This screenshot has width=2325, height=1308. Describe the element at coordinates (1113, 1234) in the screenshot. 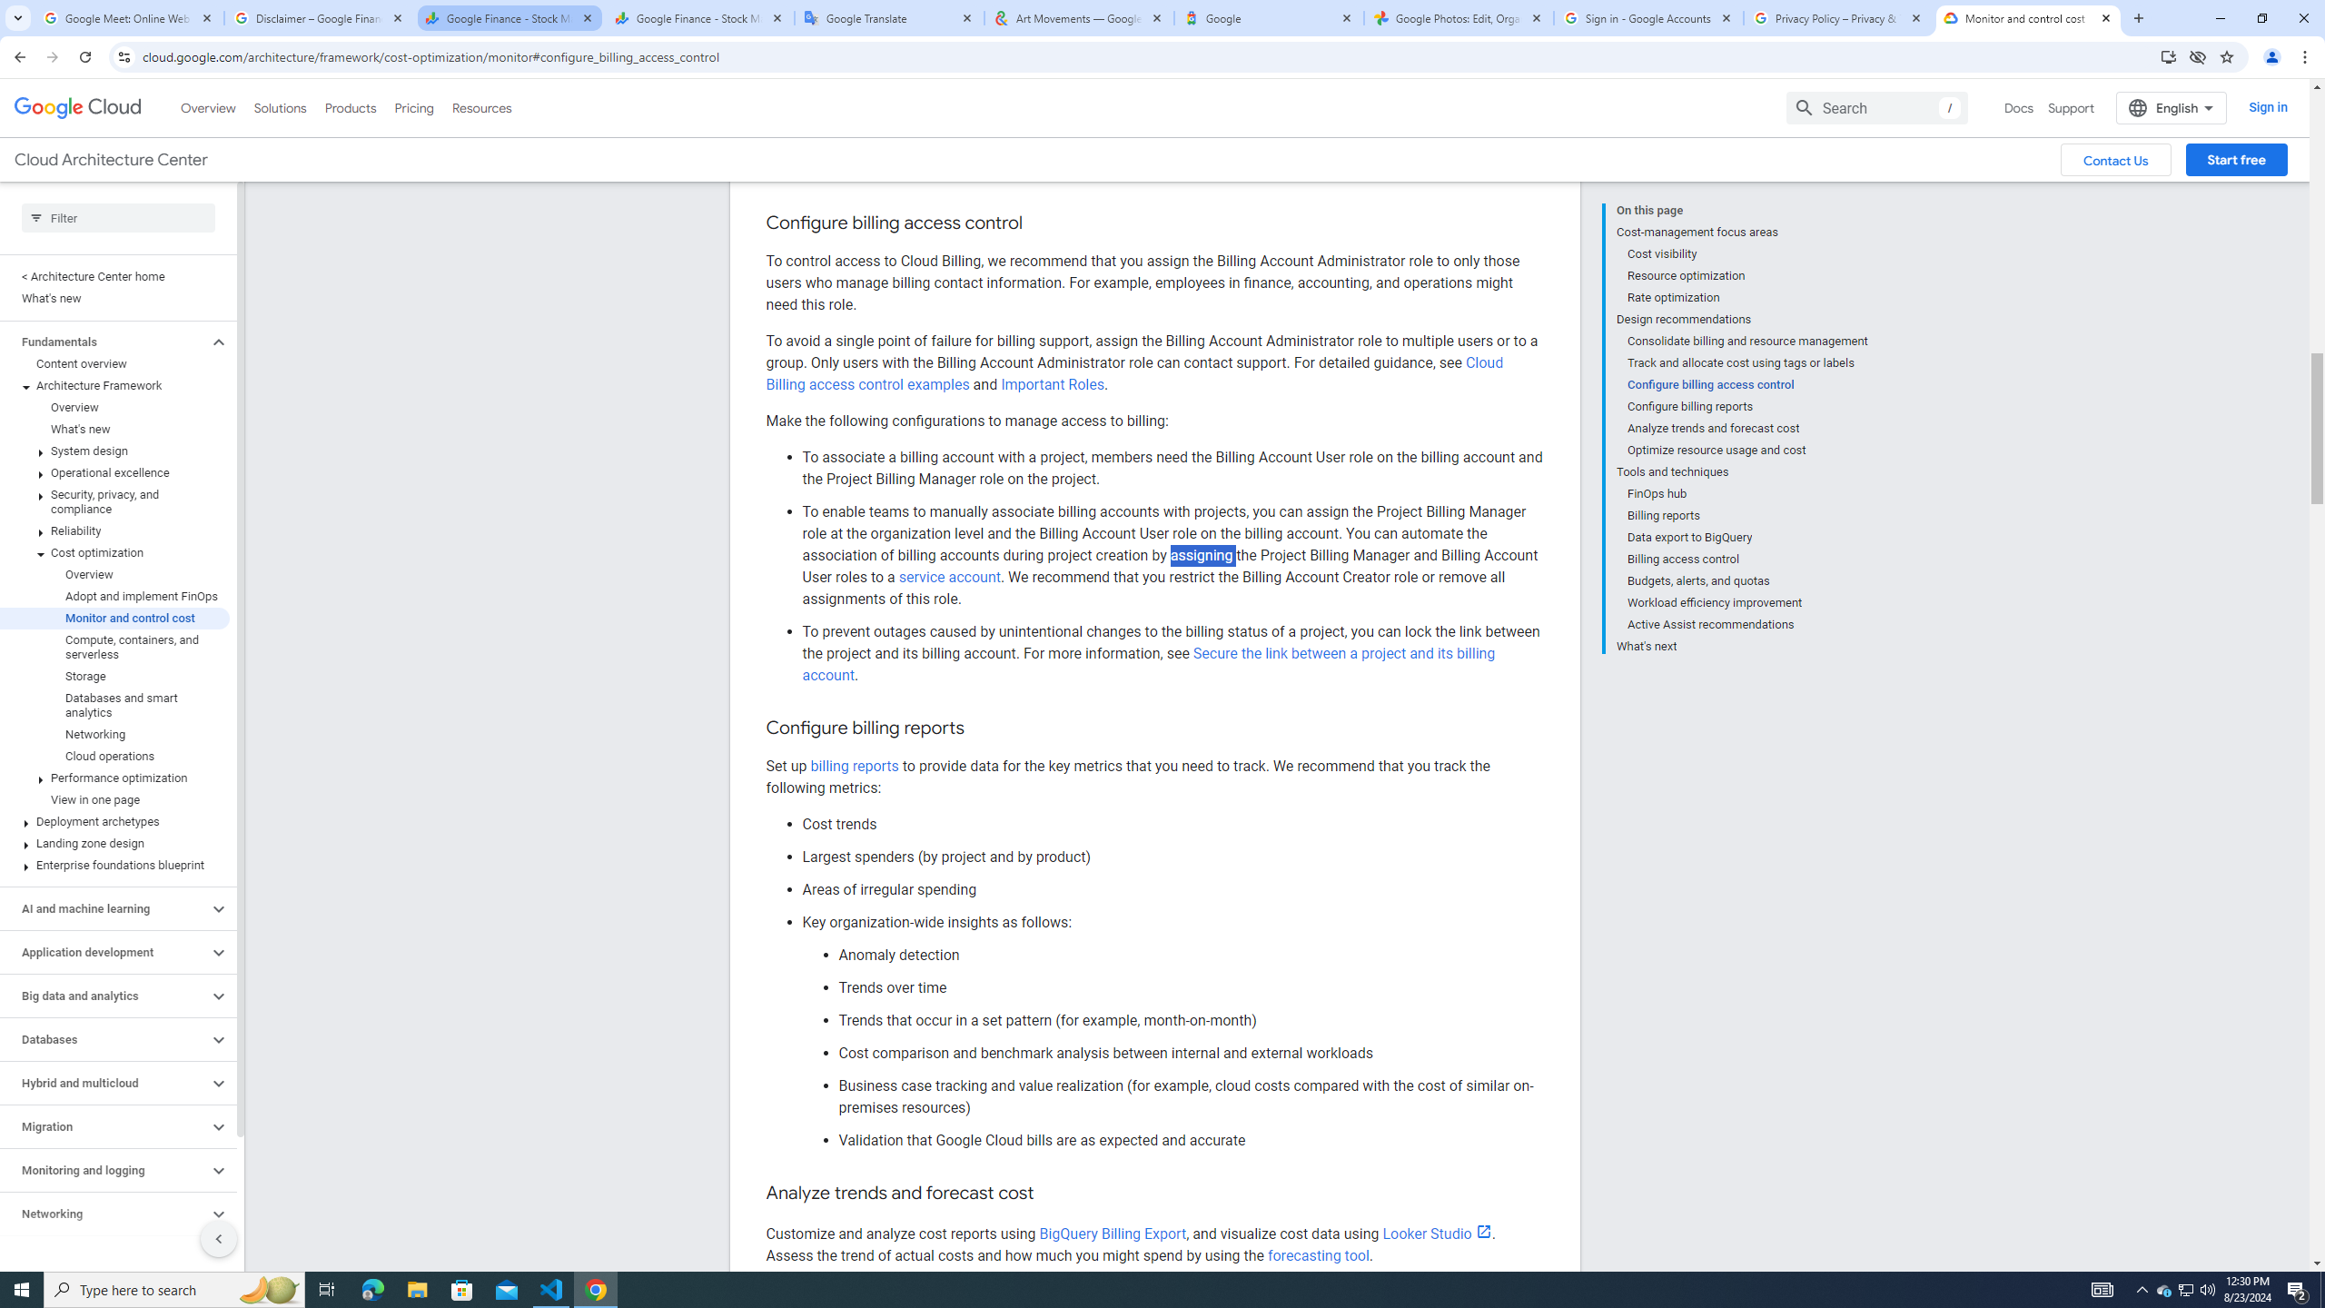

I see `BigQuery Billing Export` at that location.